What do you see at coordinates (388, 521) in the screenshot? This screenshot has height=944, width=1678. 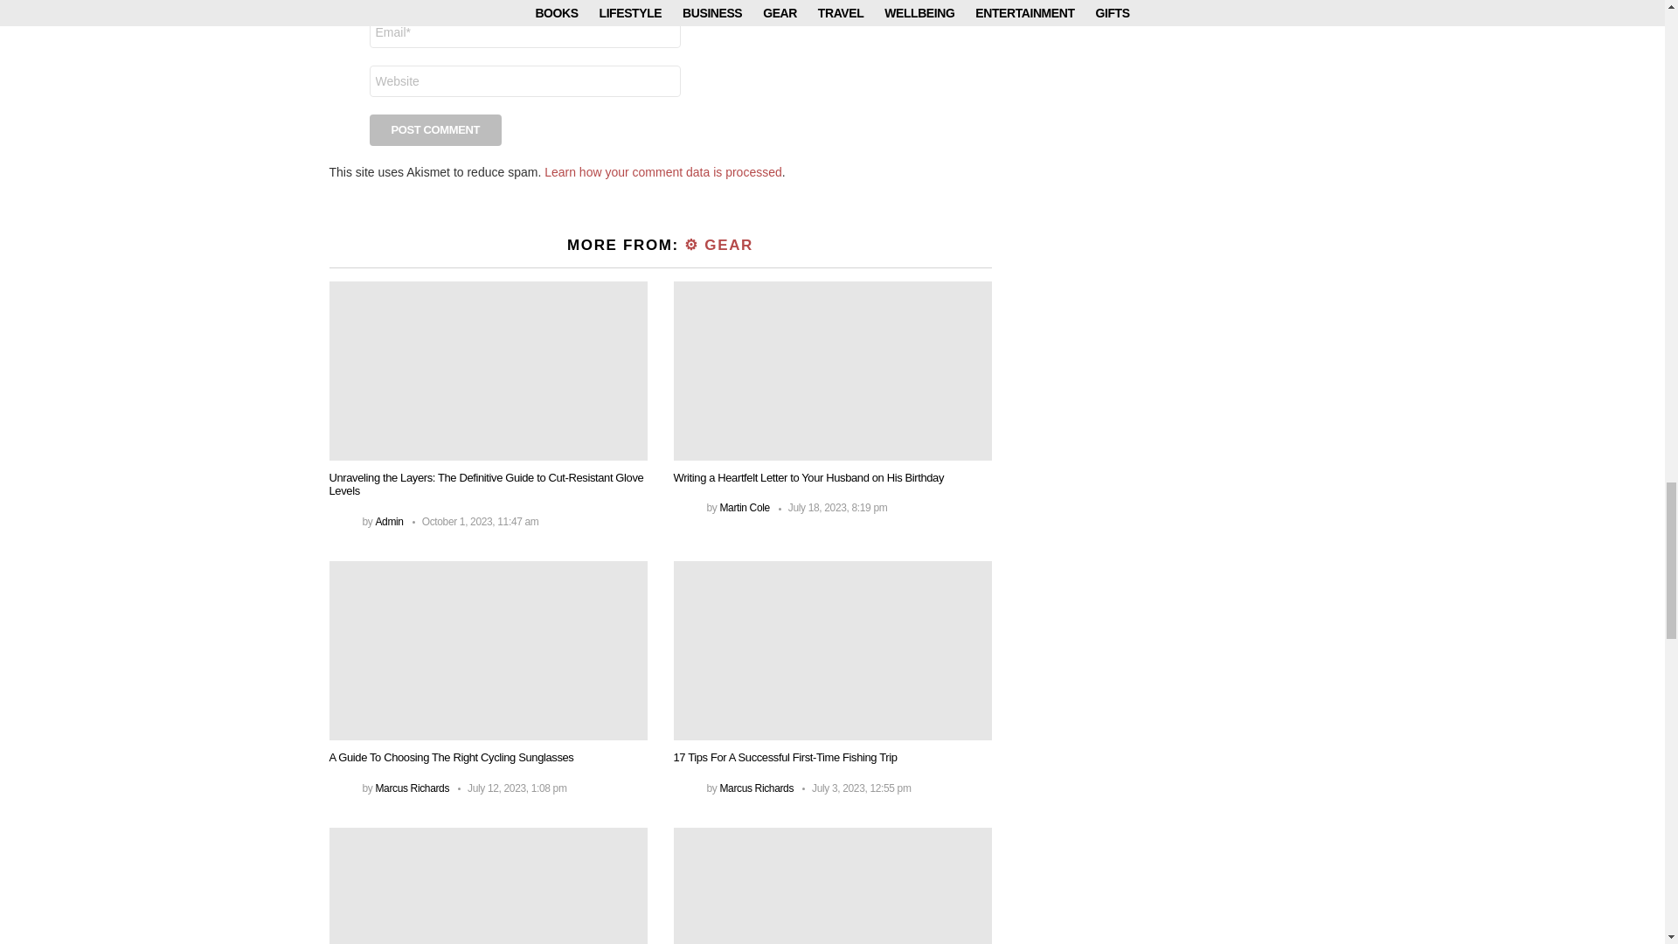 I see `Posts by Admin` at bounding box center [388, 521].